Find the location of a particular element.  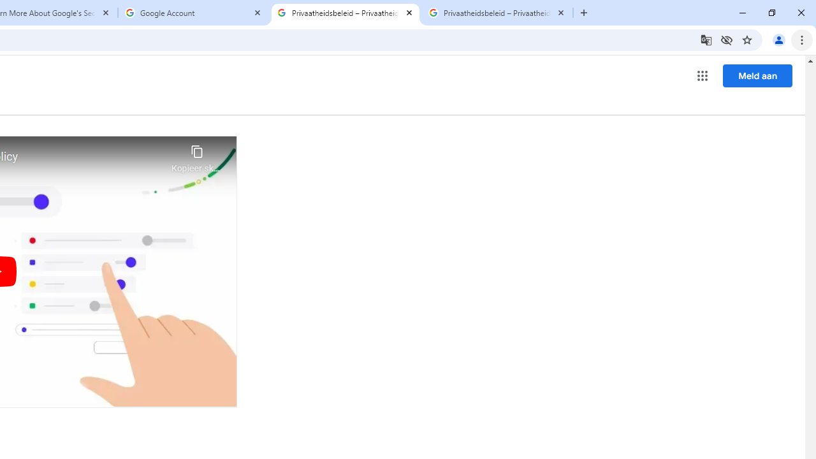

Translate this page is located at coordinates (706, 40).